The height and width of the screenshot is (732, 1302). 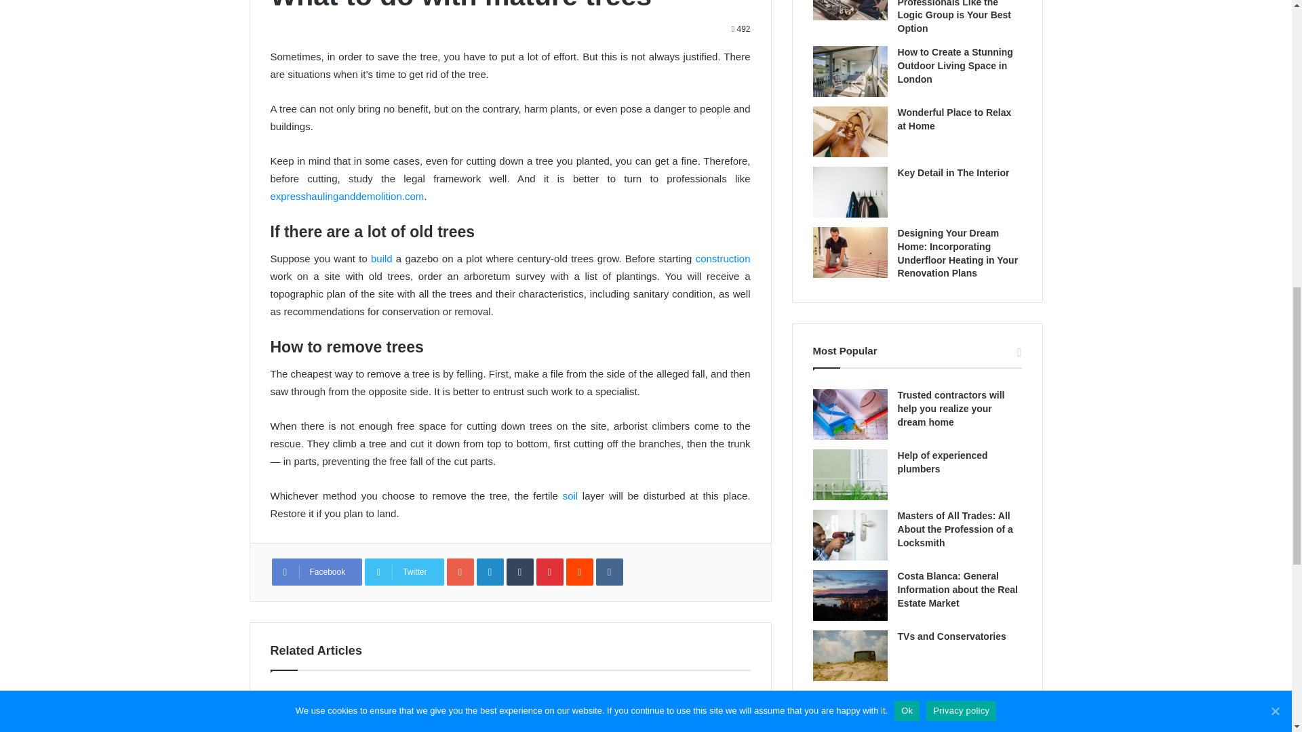 What do you see at coordinates (316, 572) in the screenshot?
I see `Facebook` at bounding box center [316, 572].